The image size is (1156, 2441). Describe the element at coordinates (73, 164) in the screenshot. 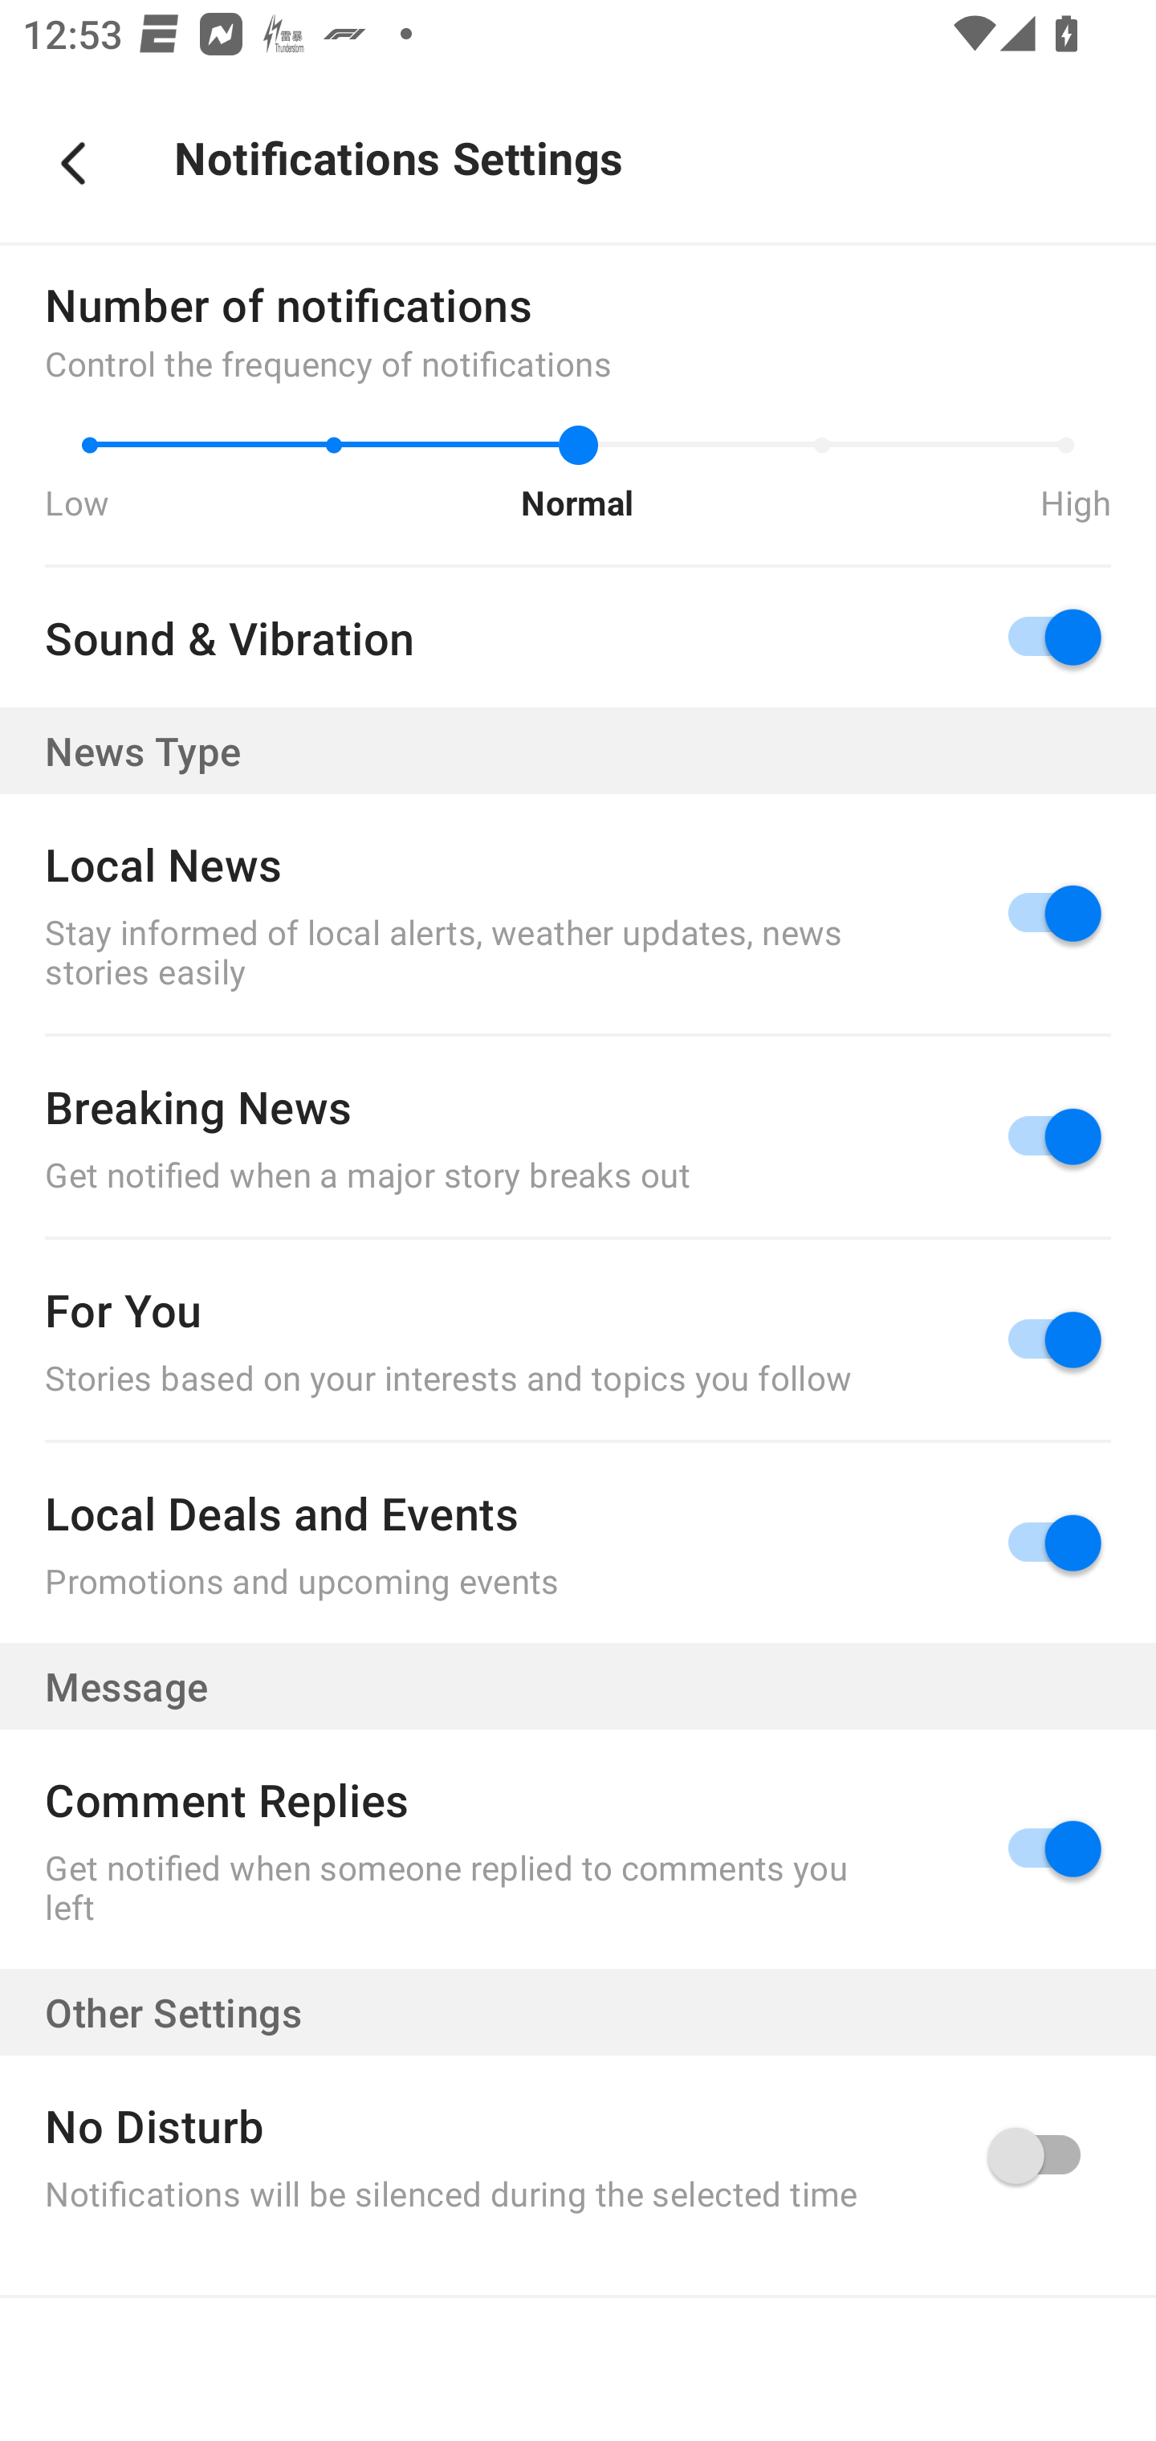

I see `Back` at that location.